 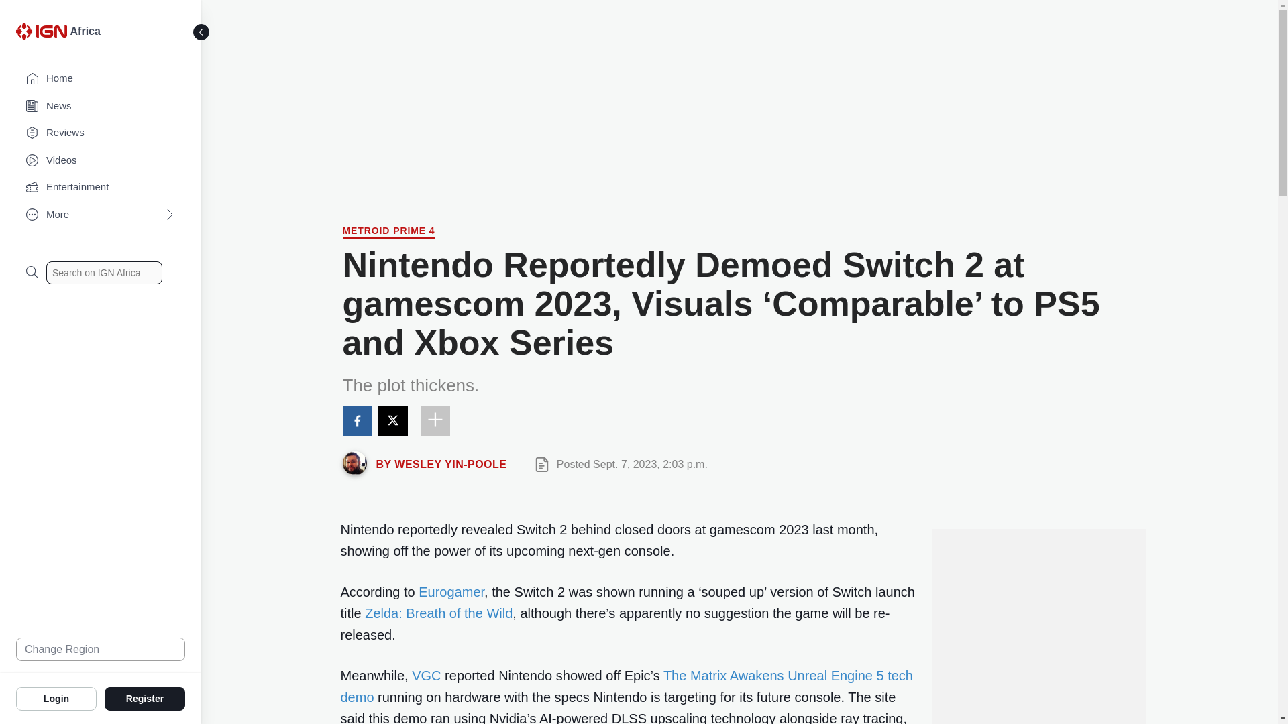 What do you see at coordinates (451, 591) in the screenshot?
I see `Eurogamer` at bounding box center [451, 591].